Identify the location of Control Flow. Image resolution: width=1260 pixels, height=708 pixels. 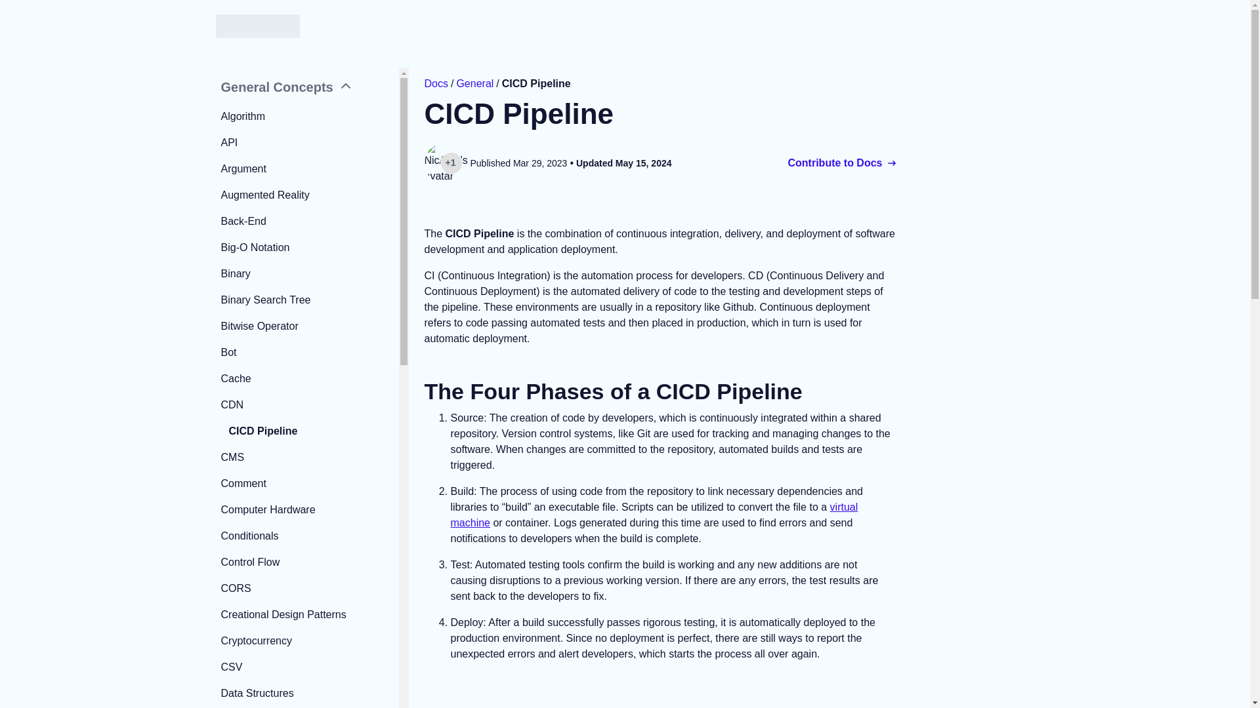
(307, 562).